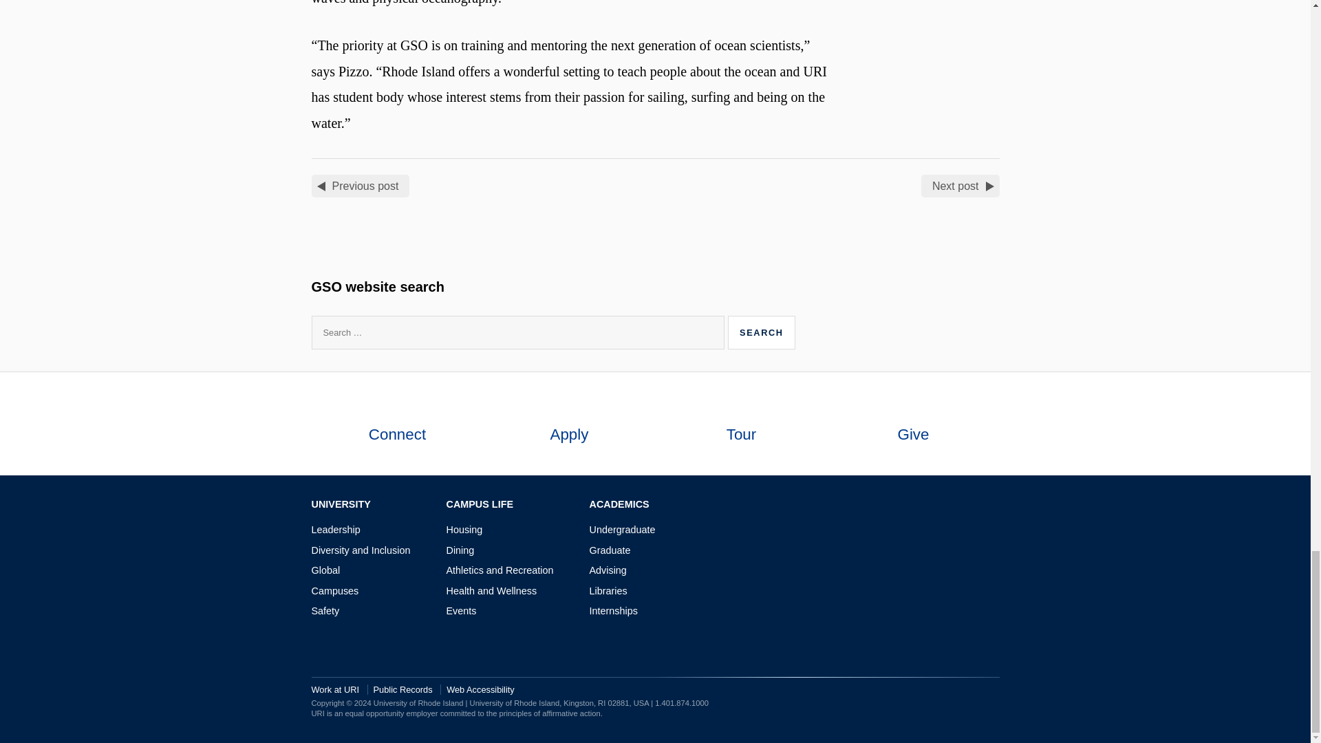 Image resolution: width=1321 pixels, height=743 pixels. Describe the element at coordinates (992, 505) in the screenshot. I see `YouTube` at that location.